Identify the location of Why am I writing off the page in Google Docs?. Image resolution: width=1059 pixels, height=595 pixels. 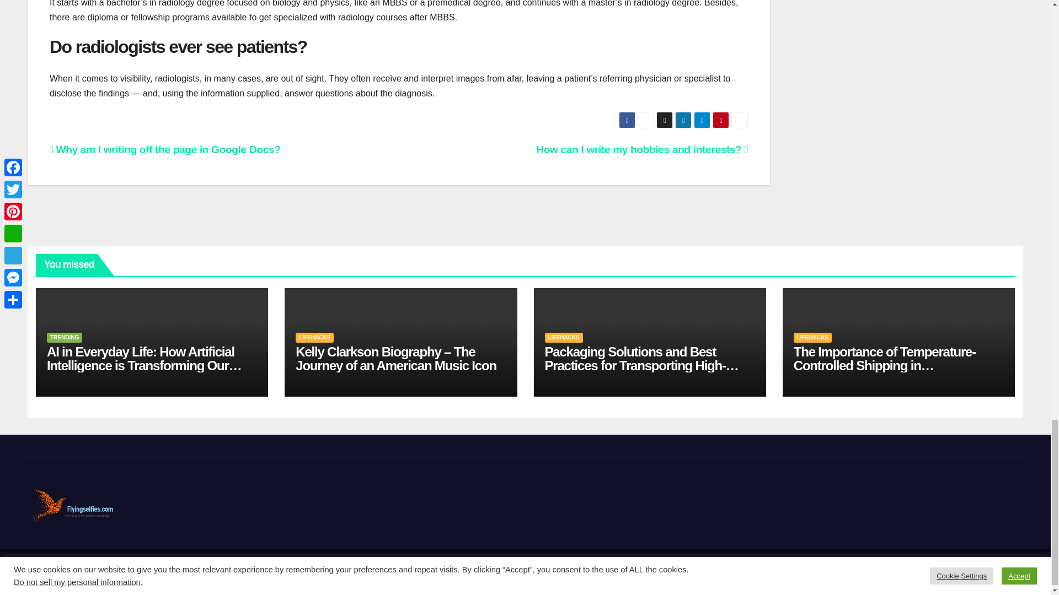
(165, 149).